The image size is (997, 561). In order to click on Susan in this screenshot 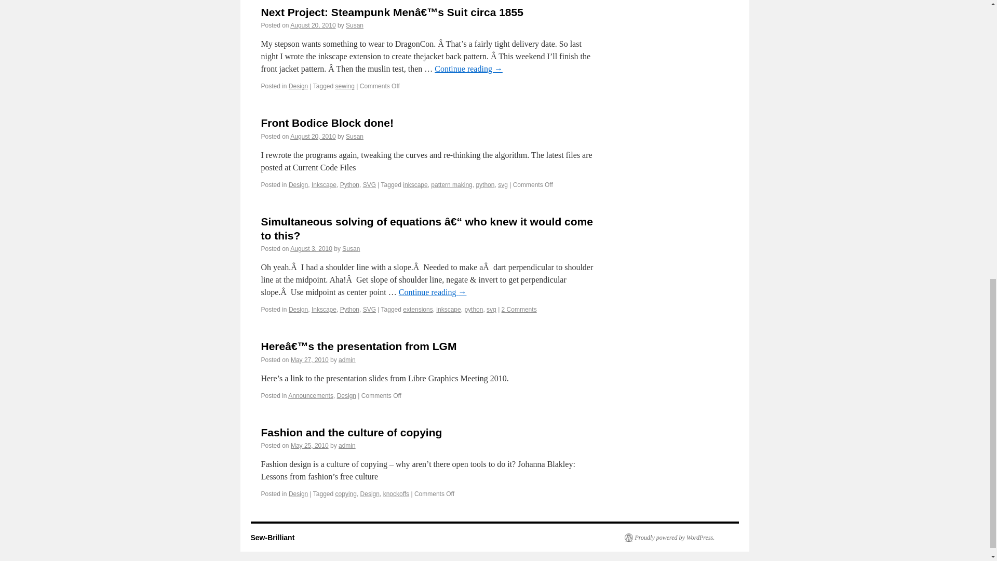, I will do `click(355, 25)`.